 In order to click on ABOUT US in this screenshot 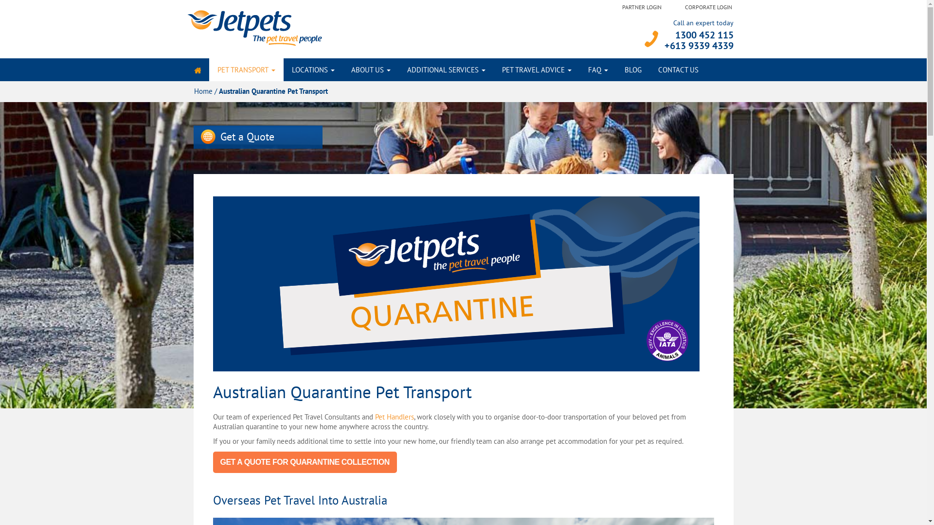, I will do `click(371, 70)`.